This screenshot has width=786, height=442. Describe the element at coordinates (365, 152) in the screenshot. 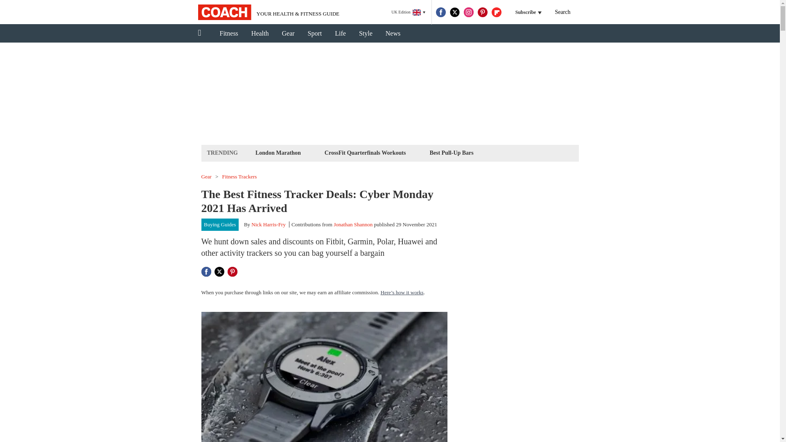

I see `CrossFit Quarterfinals Workouts` at that location.